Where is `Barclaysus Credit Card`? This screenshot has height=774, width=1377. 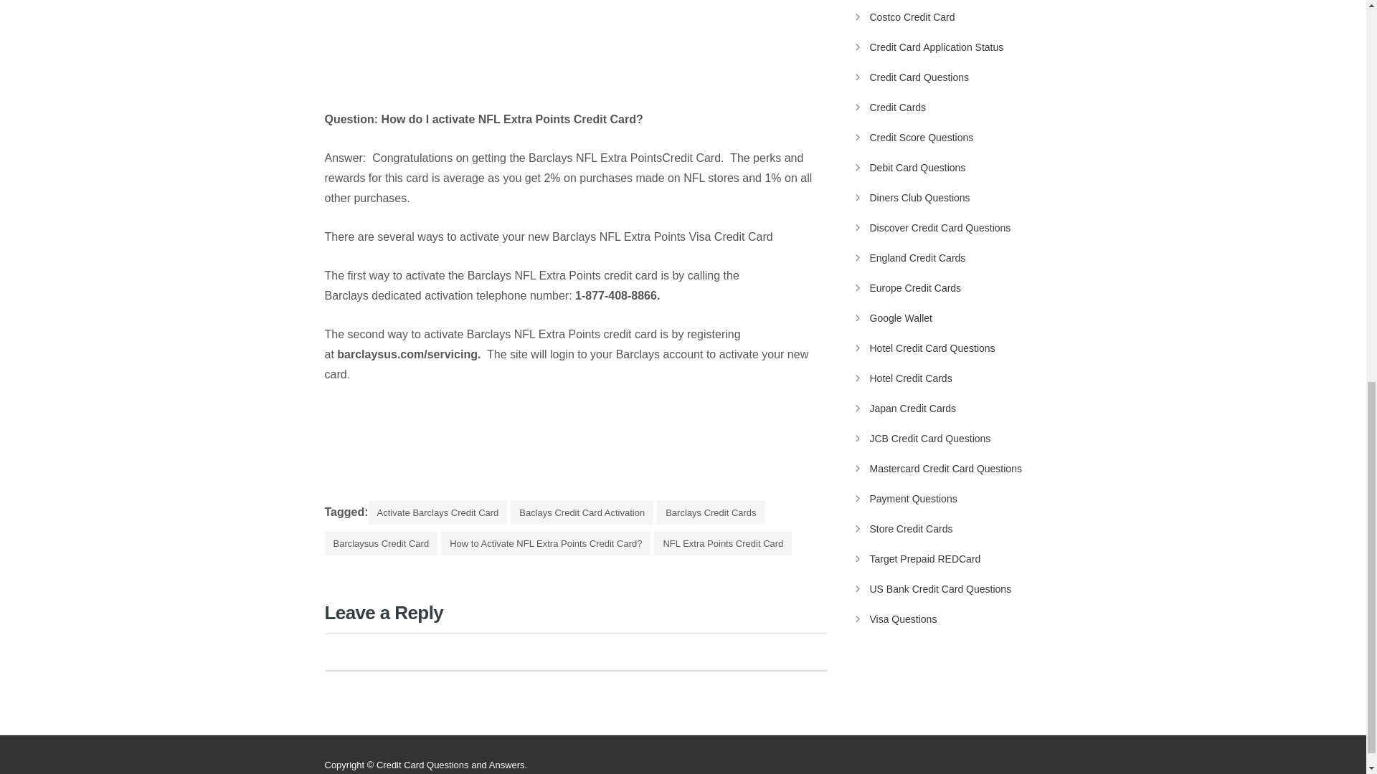 Barclaysus Credit Card is located at coordinates (380, 543).